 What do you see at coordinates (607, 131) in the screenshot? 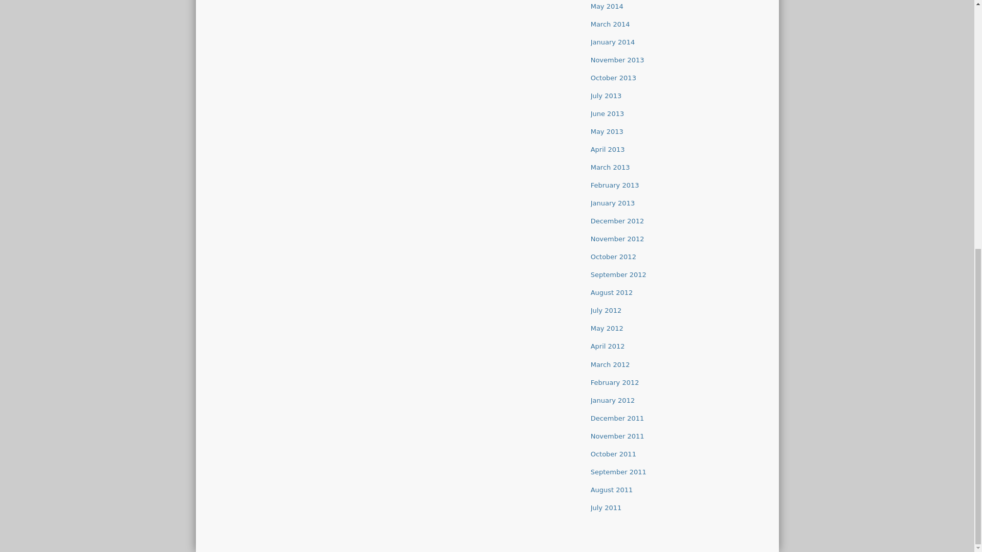
I see `May 2013` at bounding box center [607, 131].